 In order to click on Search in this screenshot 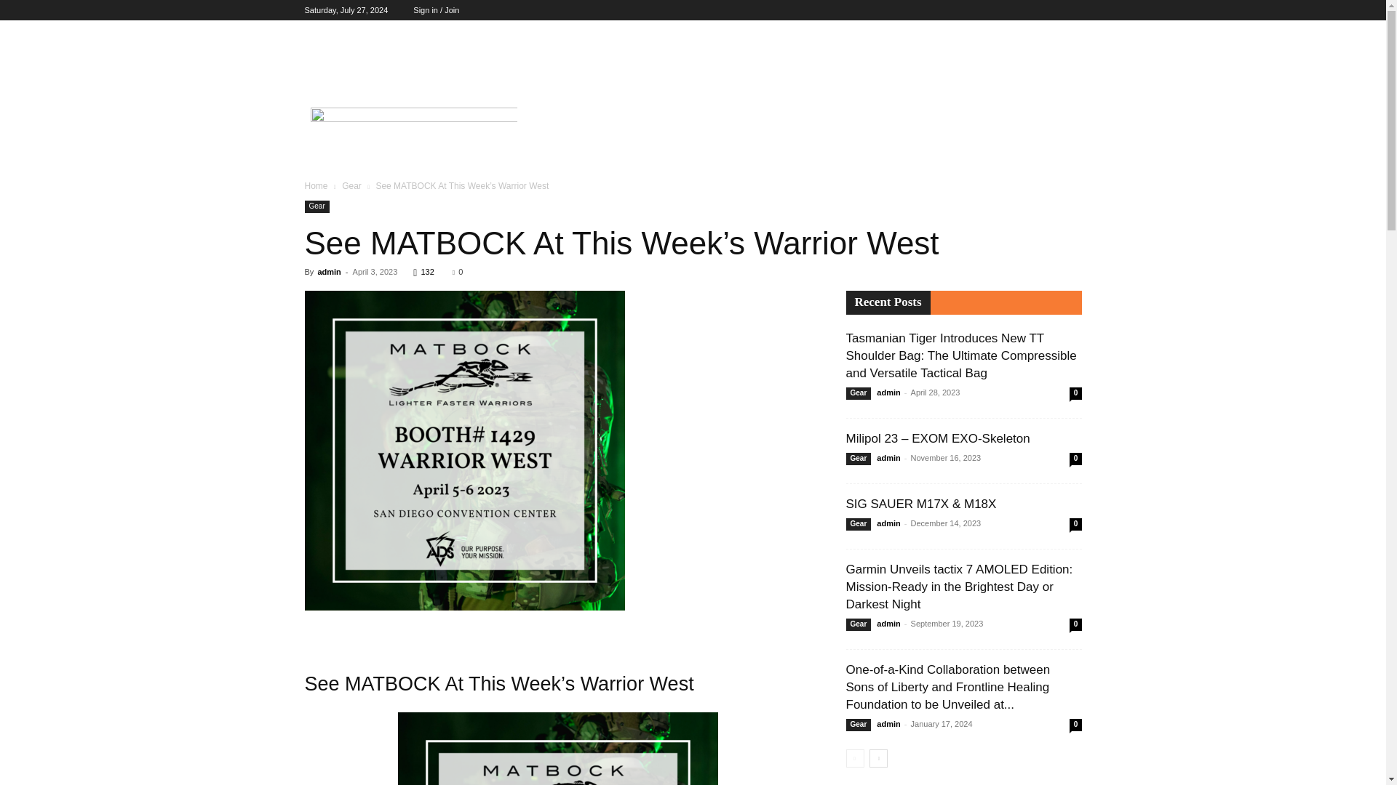, I will do `click(1040, 95)`.